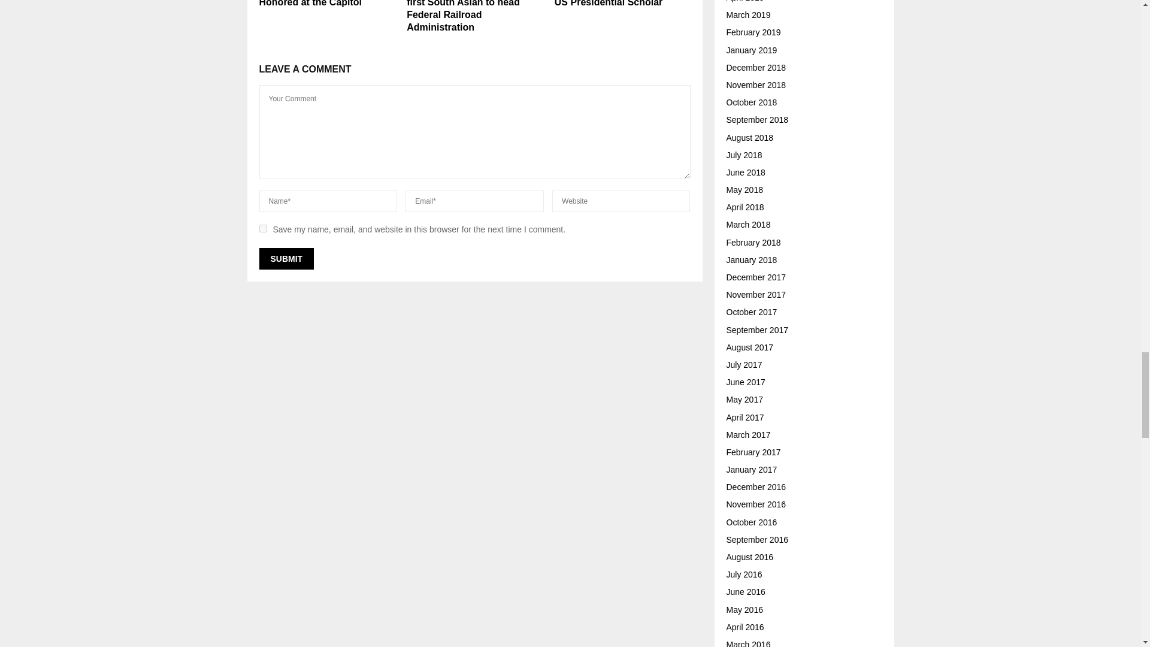  I want to click on Submit, so click(286, 259).